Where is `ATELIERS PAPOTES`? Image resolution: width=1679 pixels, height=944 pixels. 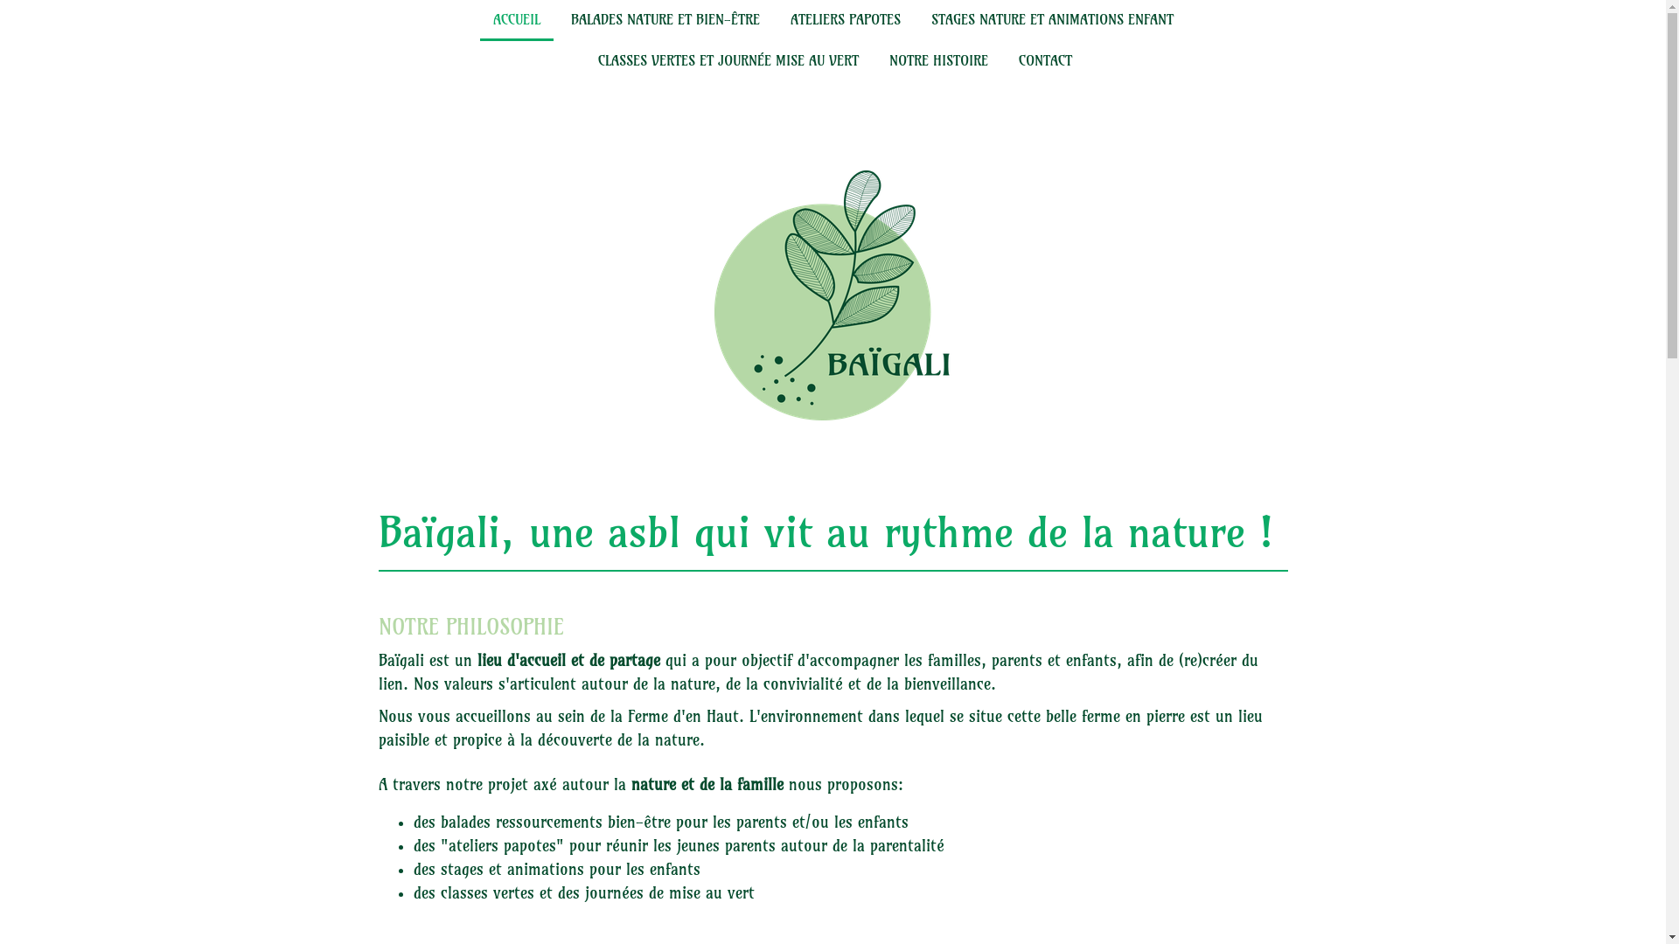
ATELIERS PAPOTES is located at coordinates (845, 21).